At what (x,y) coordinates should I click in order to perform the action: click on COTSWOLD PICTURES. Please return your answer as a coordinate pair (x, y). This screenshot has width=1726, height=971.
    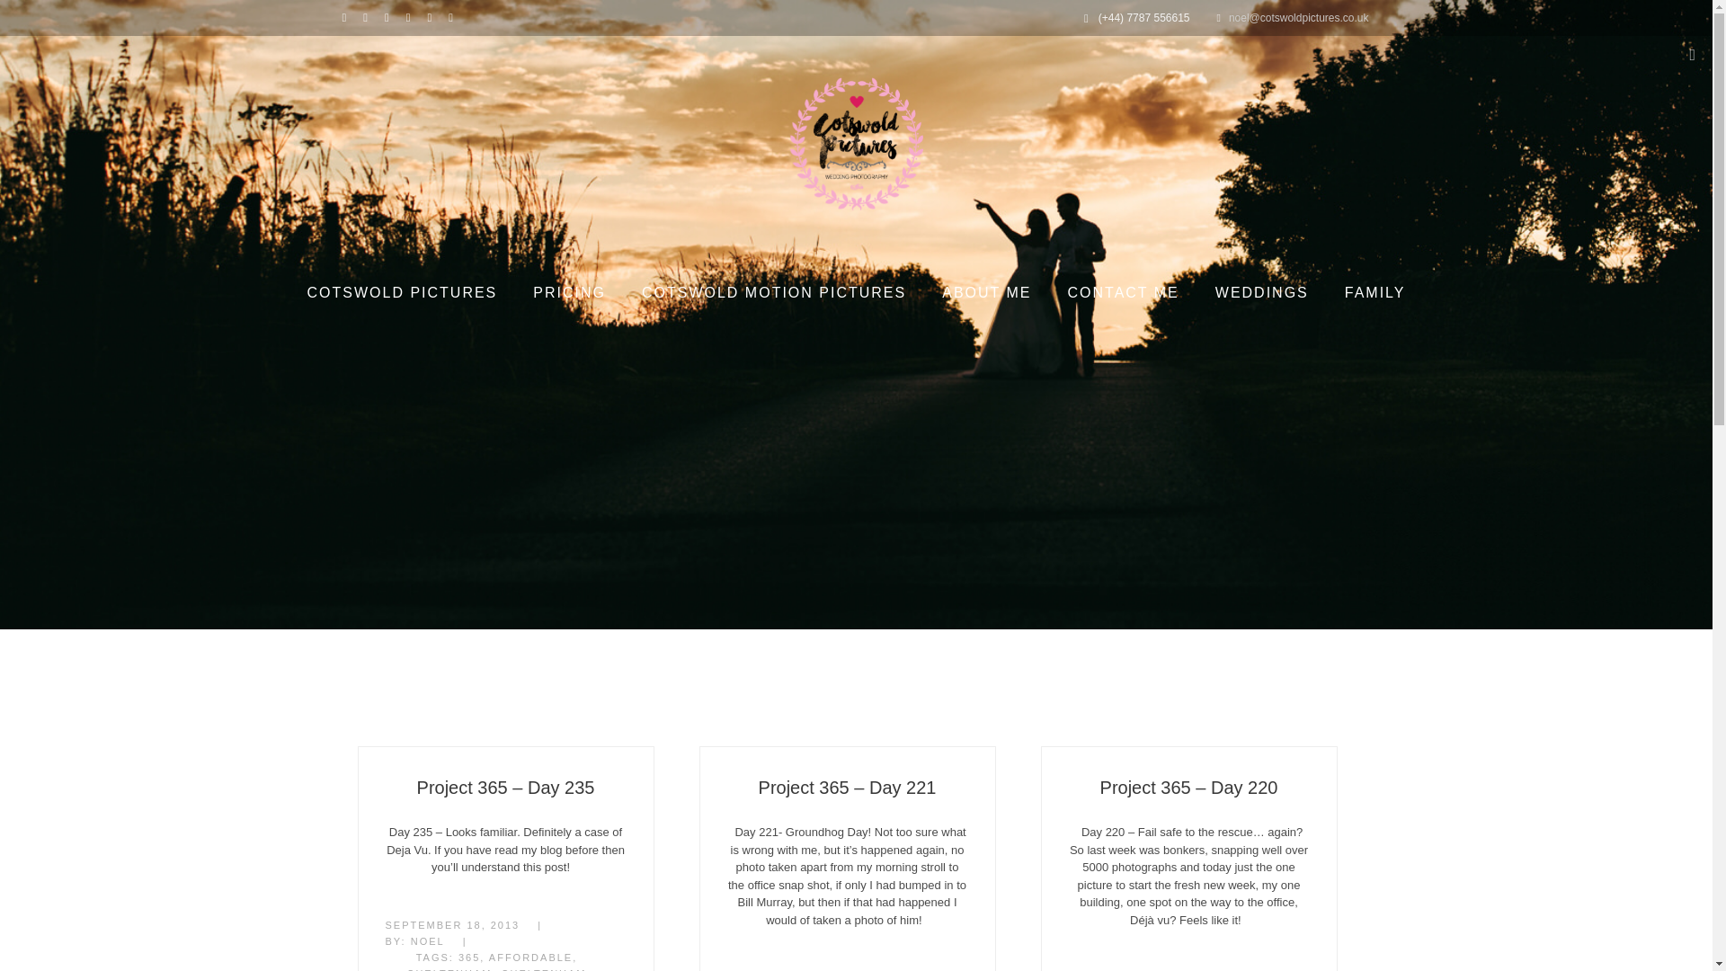
    Looking at the image, I should click on (403, 293).